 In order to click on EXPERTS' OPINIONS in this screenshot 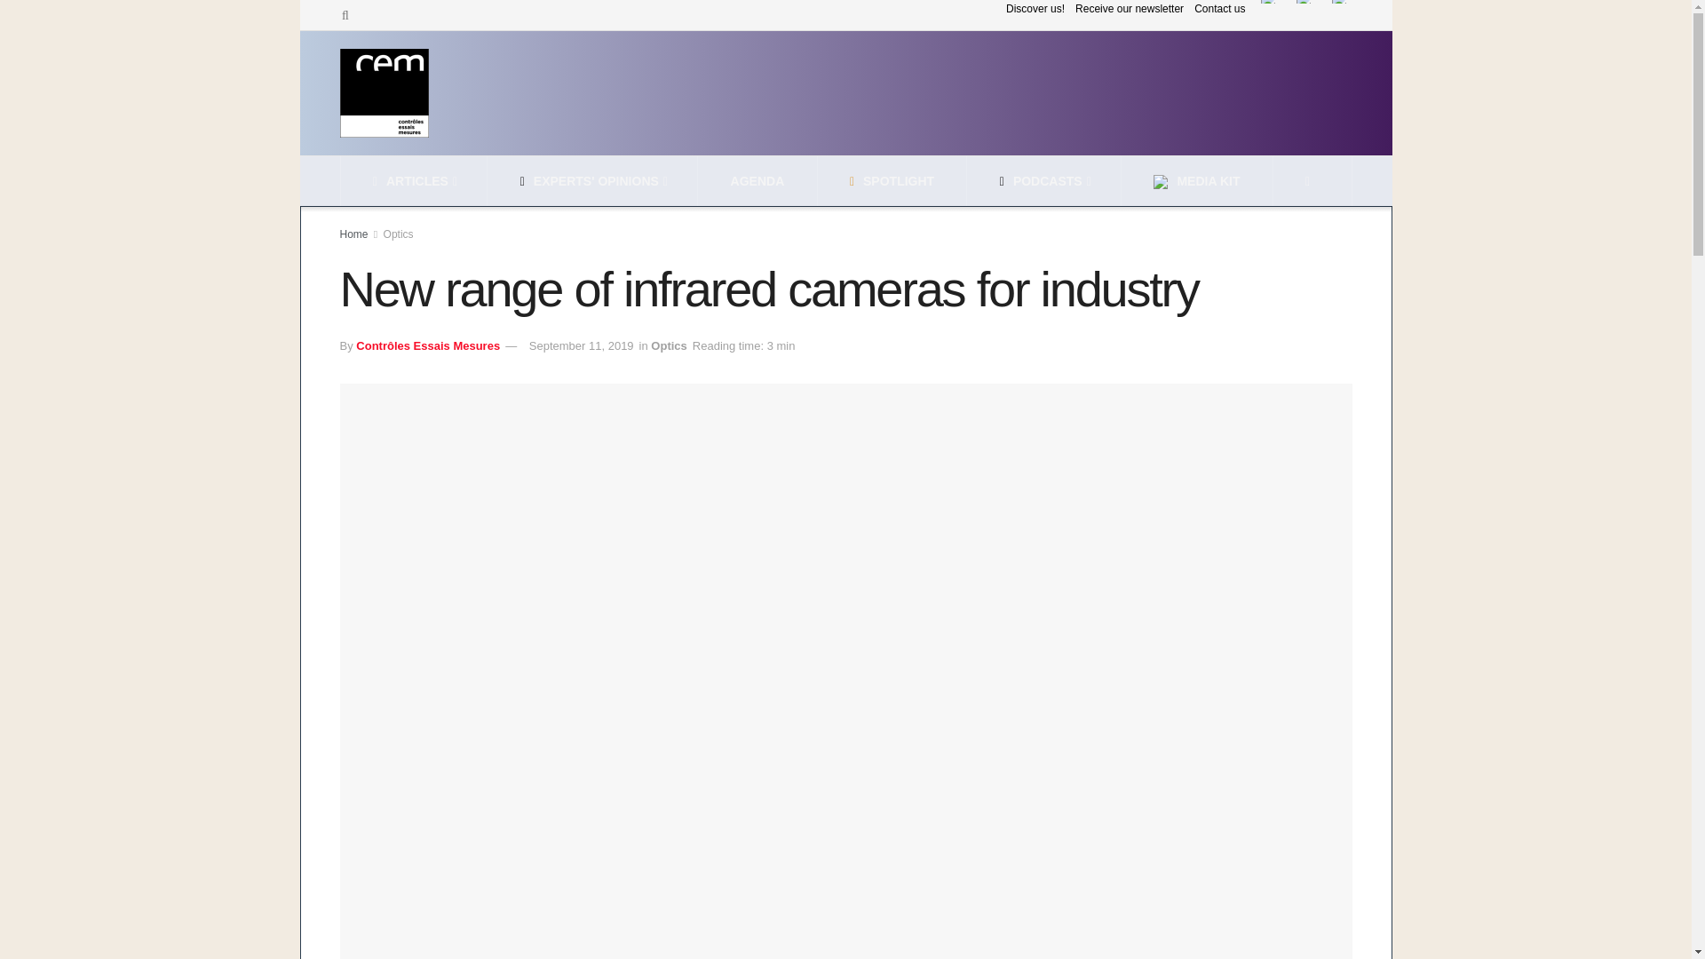, I will do `click(591, 181)`.